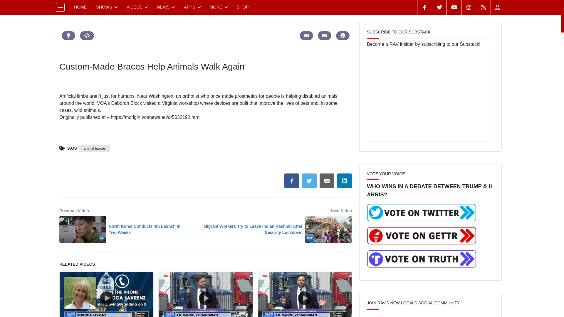 The height and width of the screenshot is (317, 564). Describe the element at coordinates (424, 7) in the screenshot. I see `Facebook` at that location.